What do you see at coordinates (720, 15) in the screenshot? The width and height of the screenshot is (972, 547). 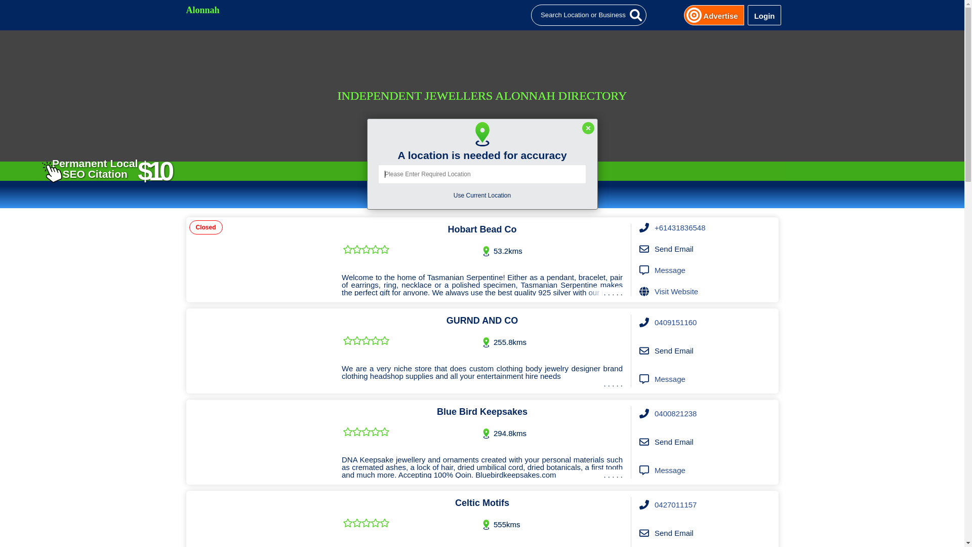 I see `Advertise` at bounding box center [720, 15].